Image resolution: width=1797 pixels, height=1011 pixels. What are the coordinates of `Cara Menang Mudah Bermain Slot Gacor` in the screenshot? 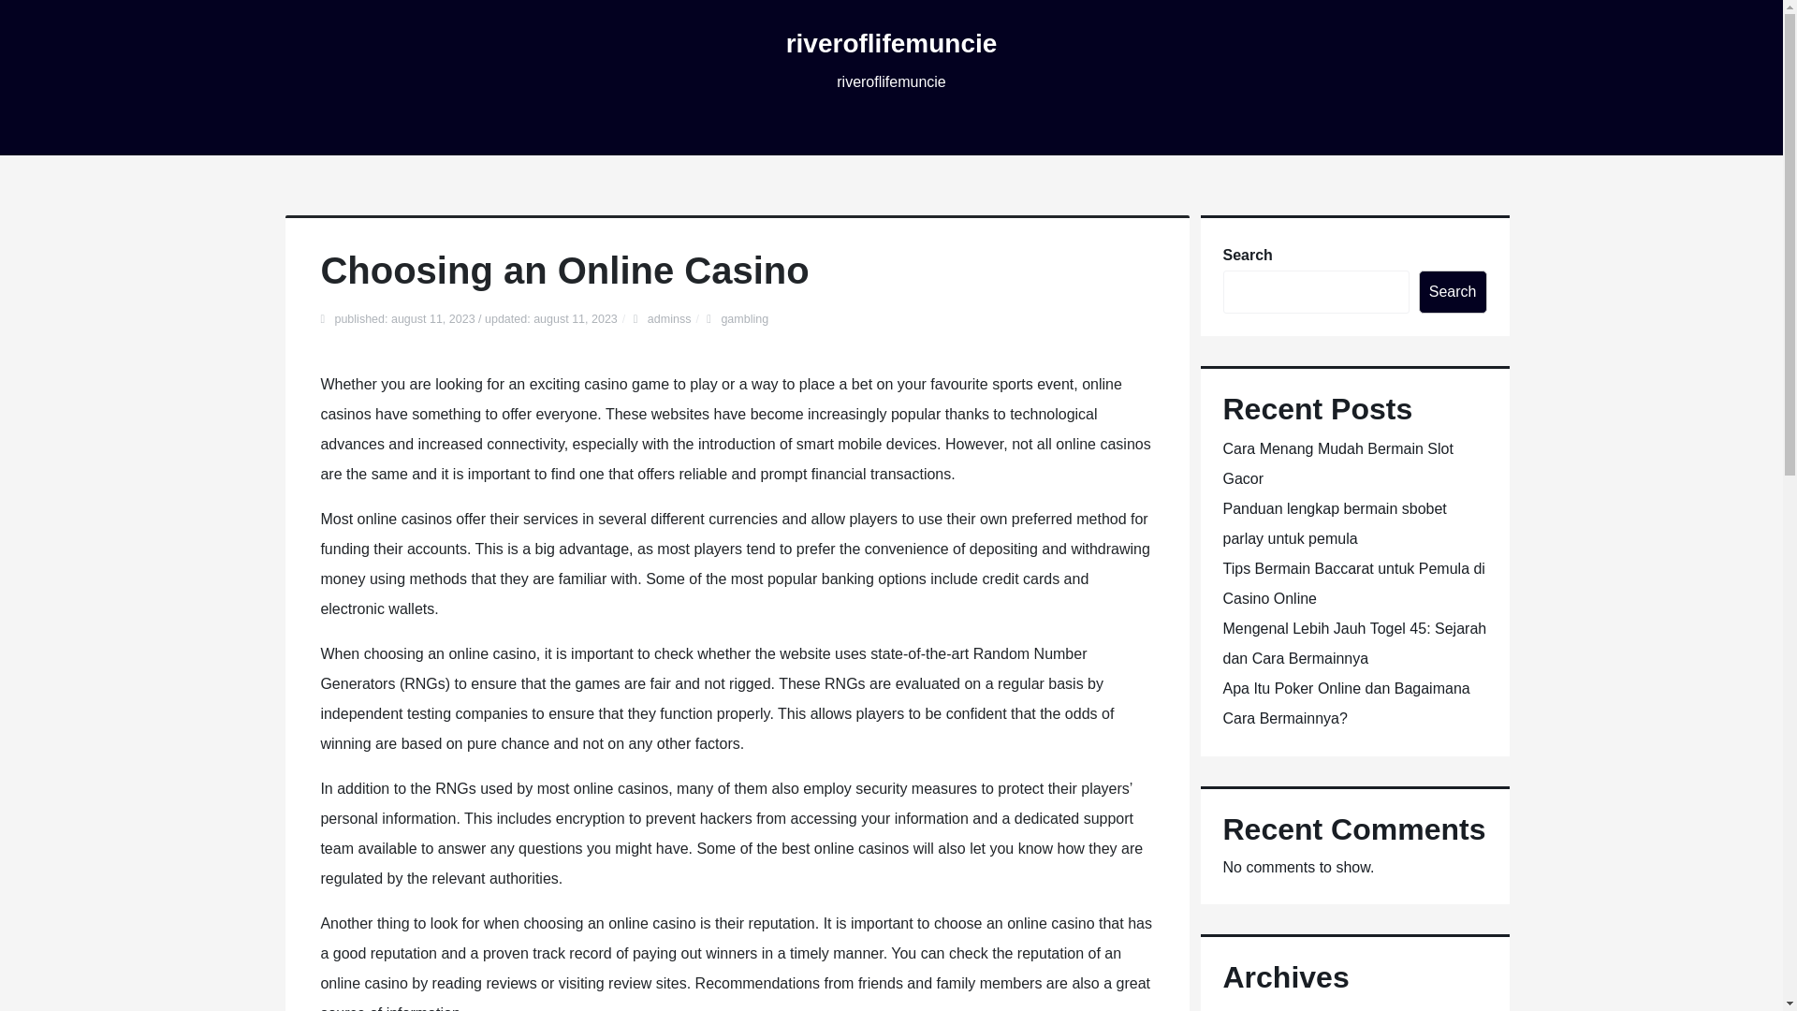 It's located at (1337, 462).